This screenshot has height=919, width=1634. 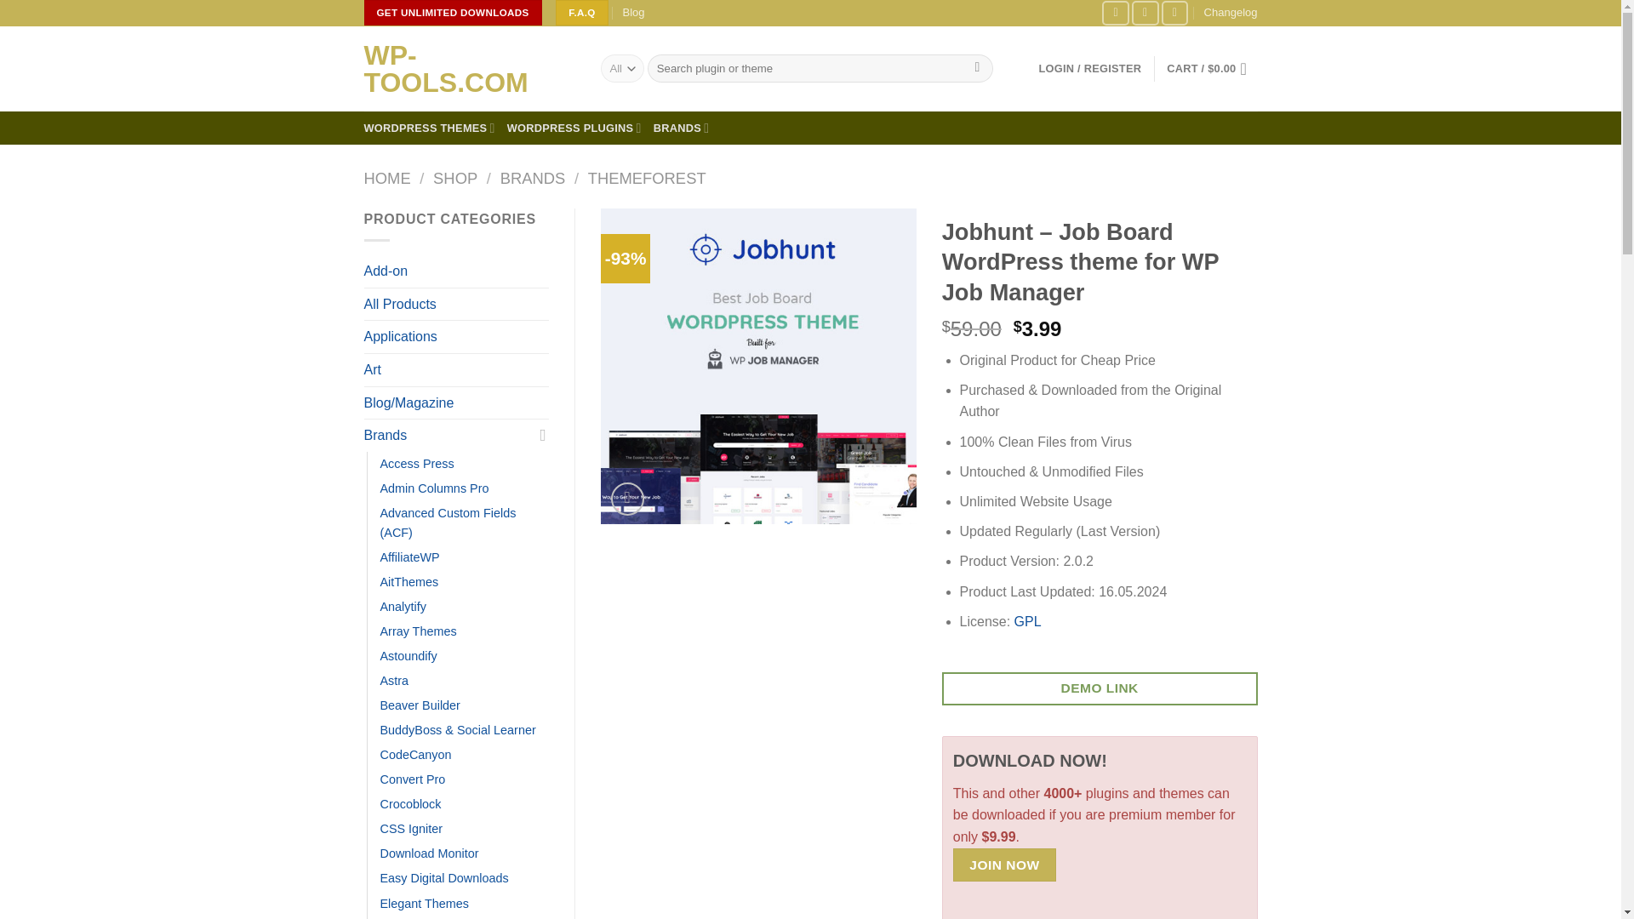 I want to click on Cart, so click(x=1211, y=68).